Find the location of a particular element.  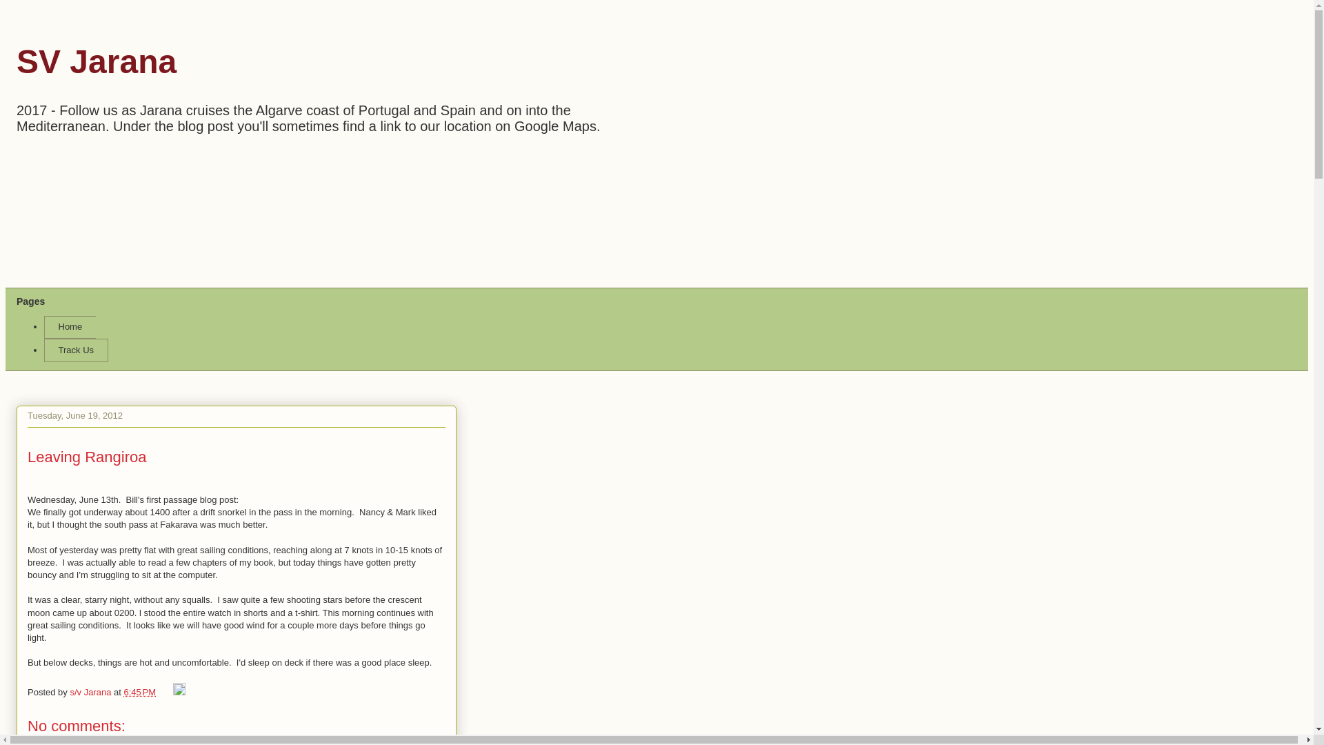

author profile is located at coordinates (92, 691).